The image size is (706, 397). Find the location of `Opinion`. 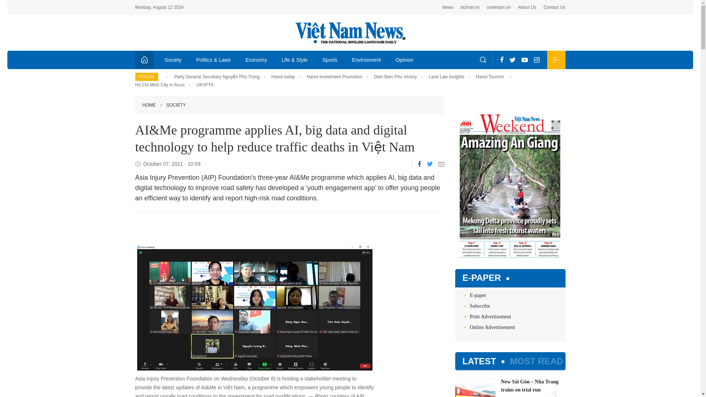

Opinion is located at coordinates (404, 60).